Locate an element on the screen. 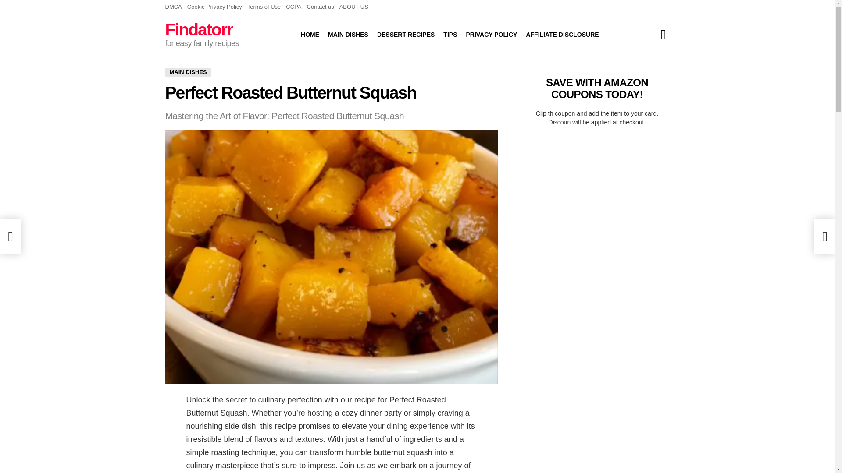  TIPS is located at coordinates (450, 34).